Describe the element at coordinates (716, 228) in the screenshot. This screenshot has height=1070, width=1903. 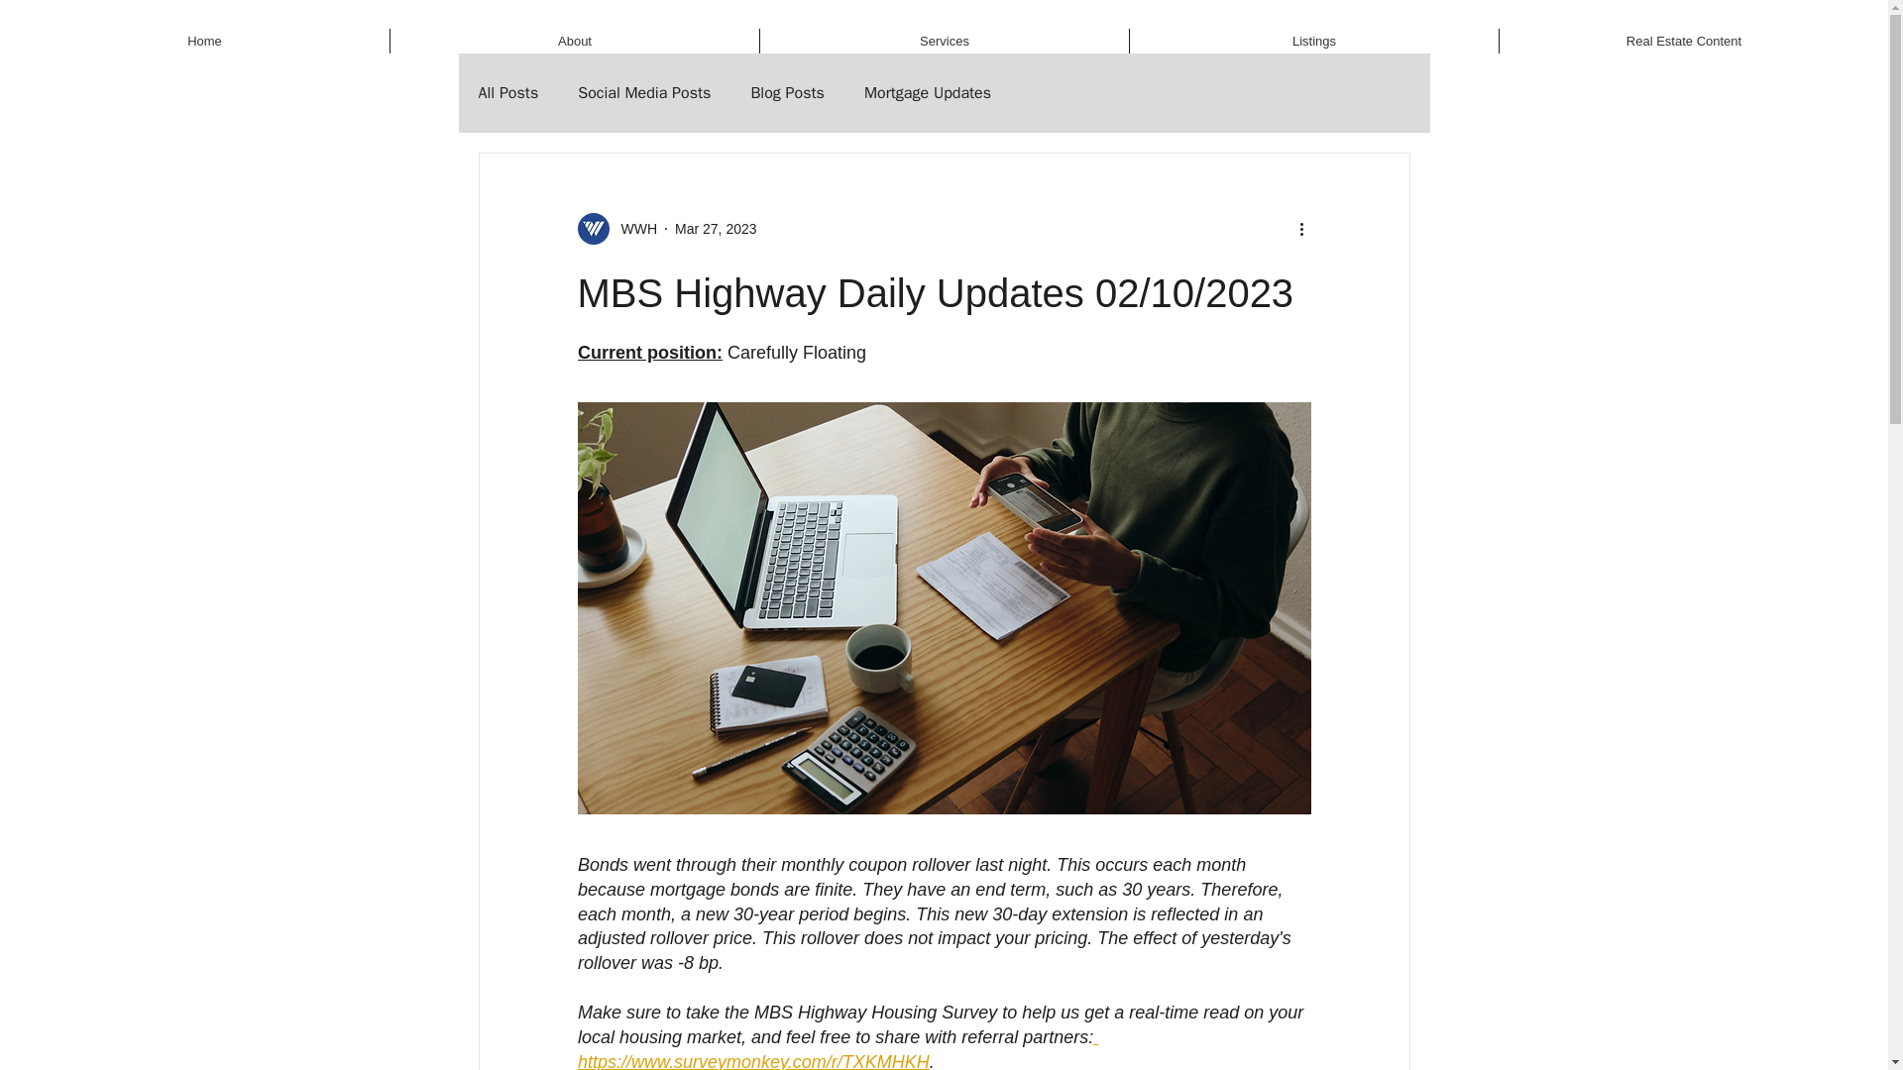
I see `Mar 27, 2023` at that location.